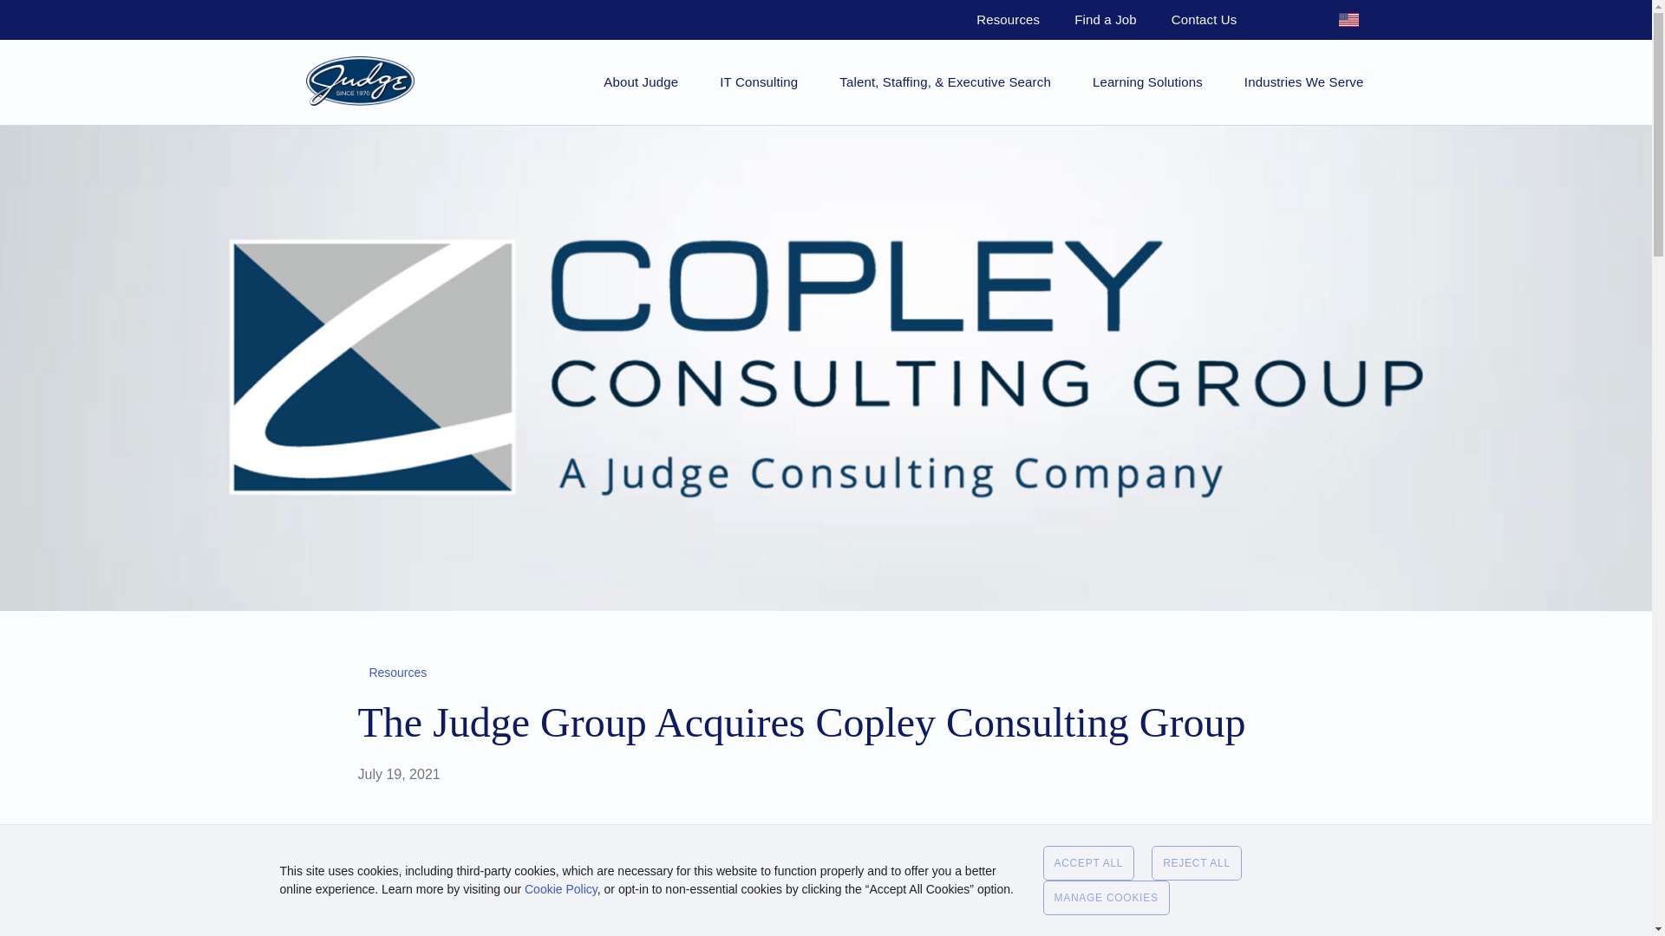  Describe the element at coordinates (1204, 19) in the screenshot. I see `Contact Us` at that location.